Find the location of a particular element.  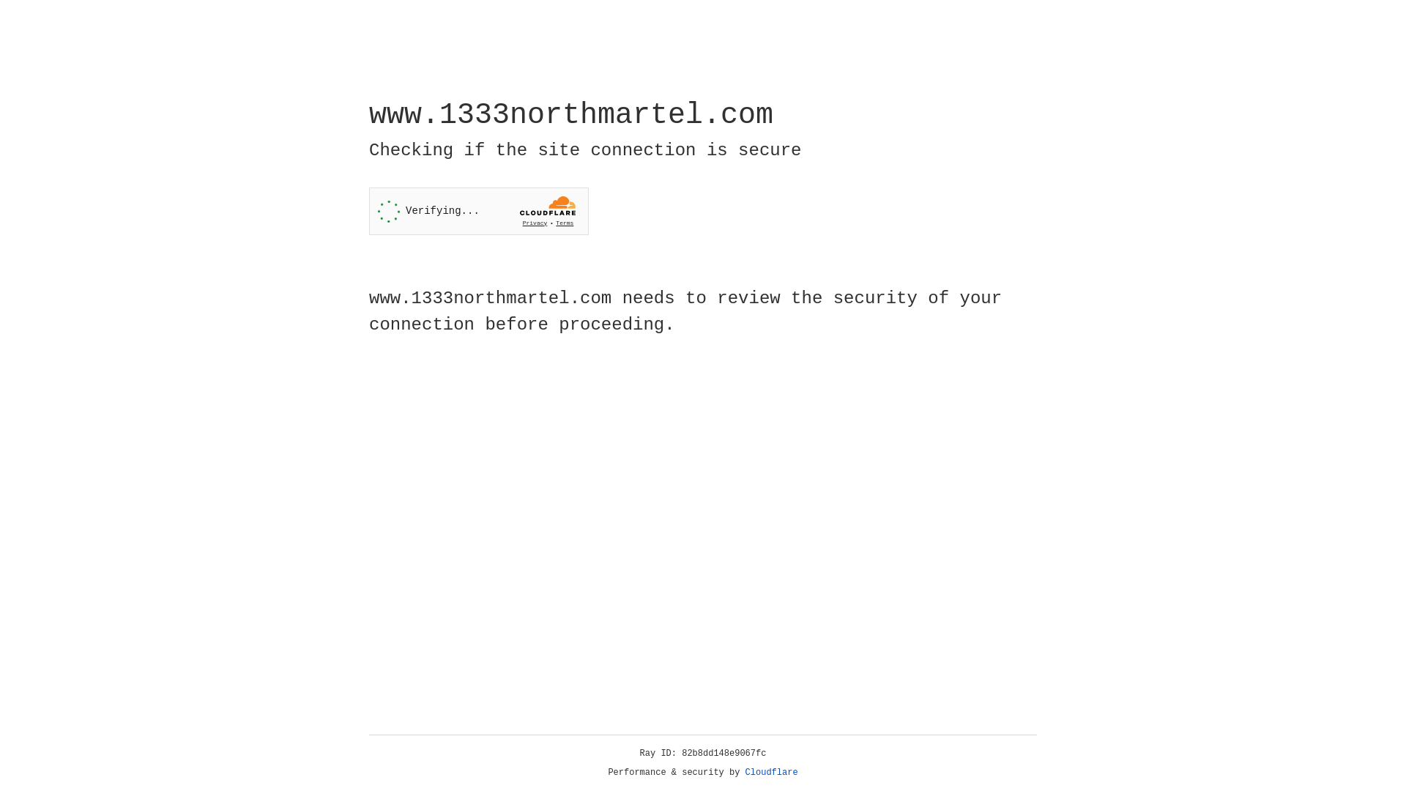

Cloudflare is located at coordinates (772, 773).